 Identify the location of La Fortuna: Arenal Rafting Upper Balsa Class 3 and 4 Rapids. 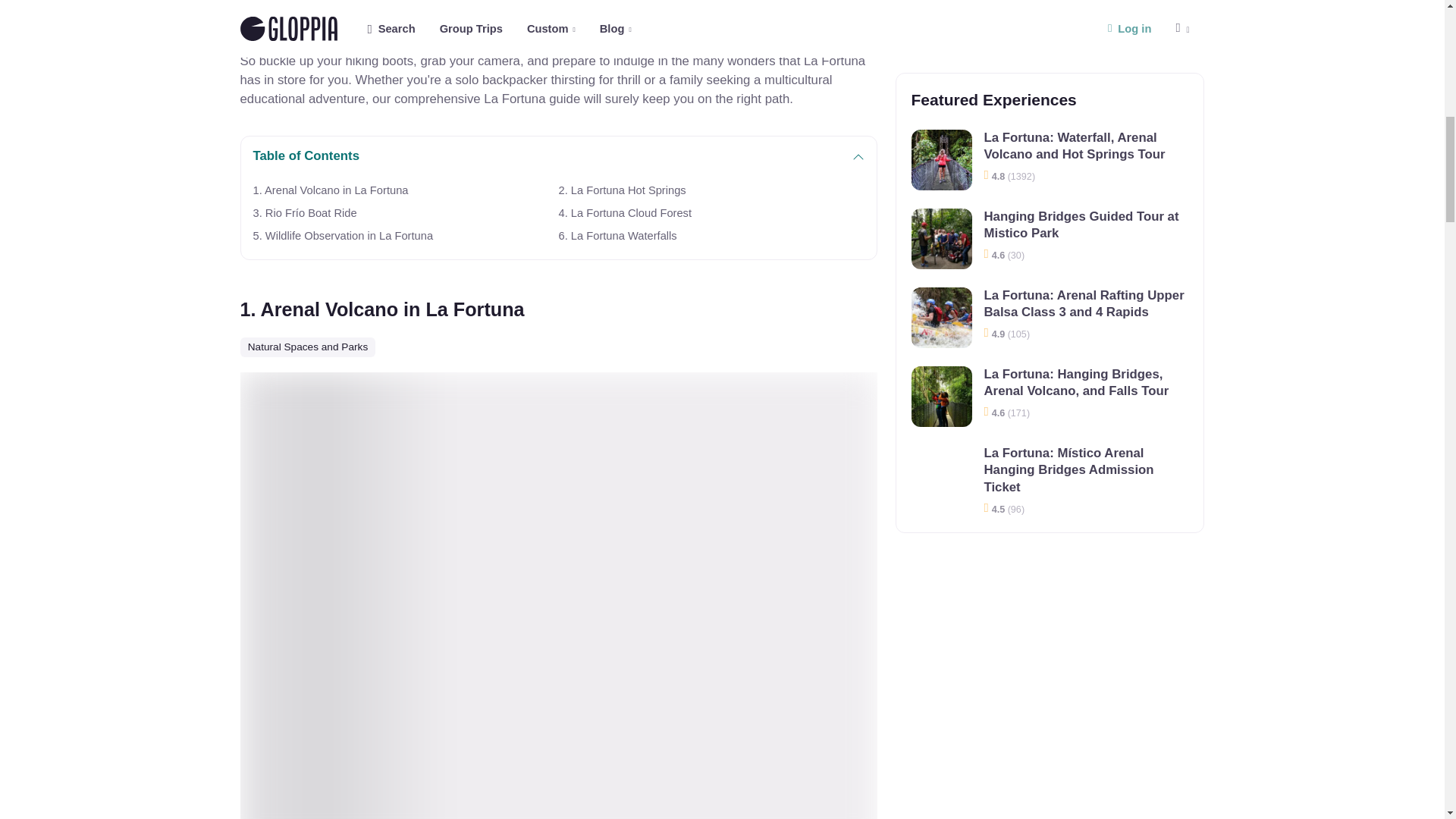
(942, 25).